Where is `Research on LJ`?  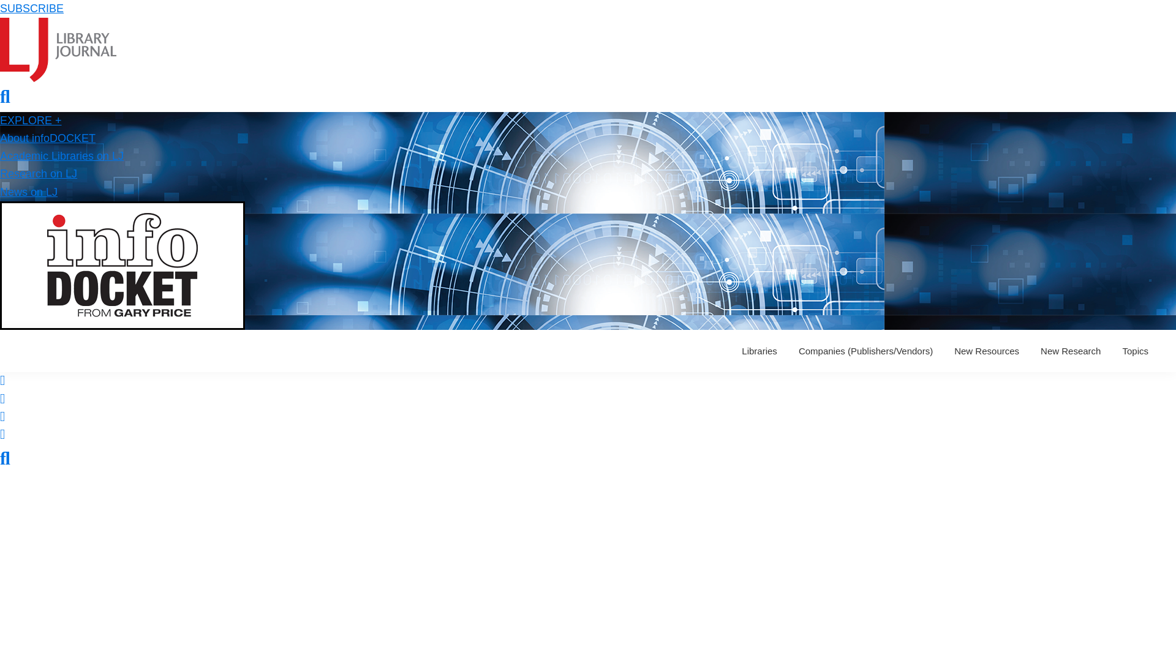
Research on LJ is located at coordinates (39, 174).